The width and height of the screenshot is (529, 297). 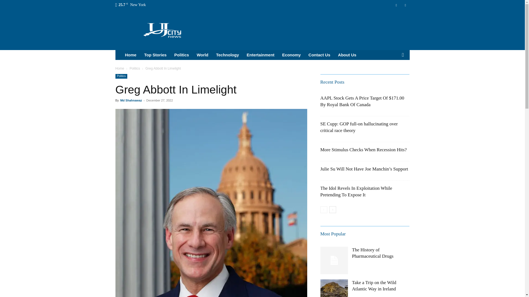 What do you see at coordinates (131, 100) in the screenshot?
I see `Md Shahnawaz` at bounding box center [131, 100].